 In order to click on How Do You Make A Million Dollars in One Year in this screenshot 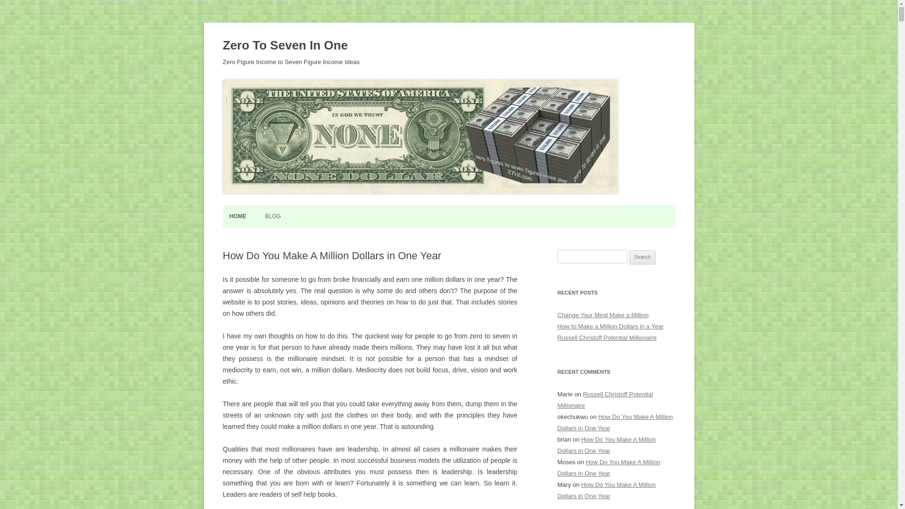, I will do `click(609, 468)`.